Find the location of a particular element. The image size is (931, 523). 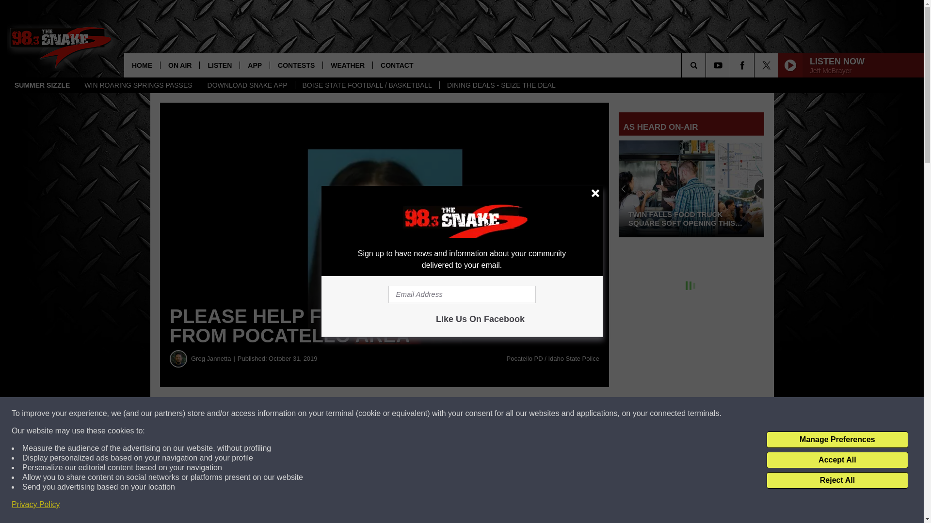

Manage Preferences is located at coordinates (837, 440).